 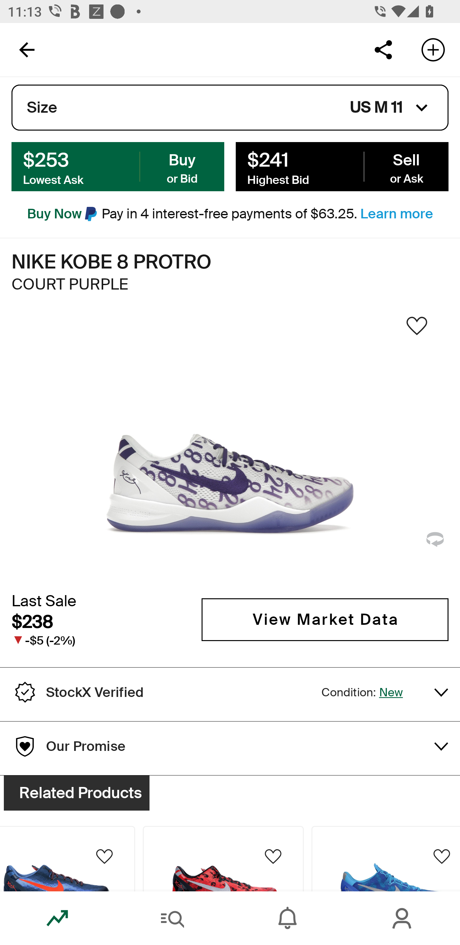 What do you see at coordinates (383, 49) in the screenshot?
I see `Share` at bounding box center [383, 49].